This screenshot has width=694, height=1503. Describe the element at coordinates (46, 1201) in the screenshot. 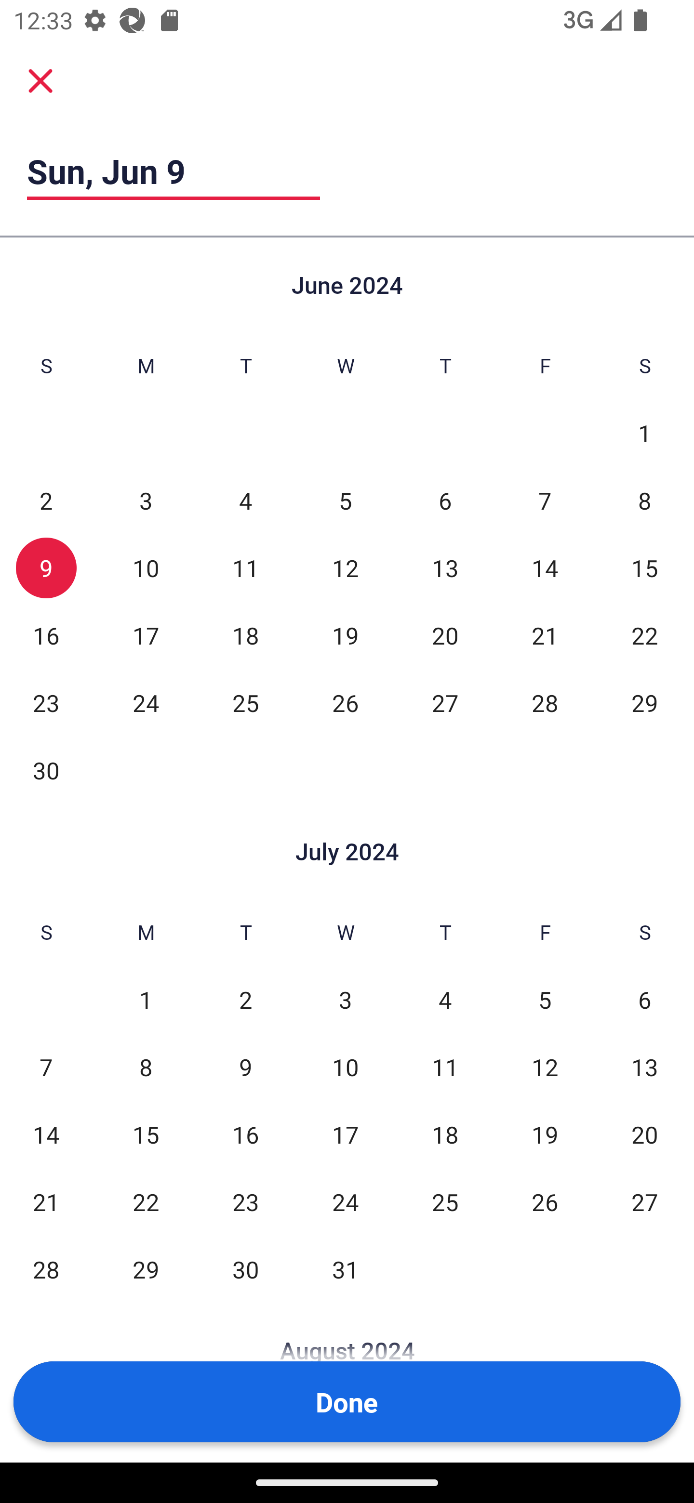

I see `21 Sun, Jul 21, Not Selected` at that location.